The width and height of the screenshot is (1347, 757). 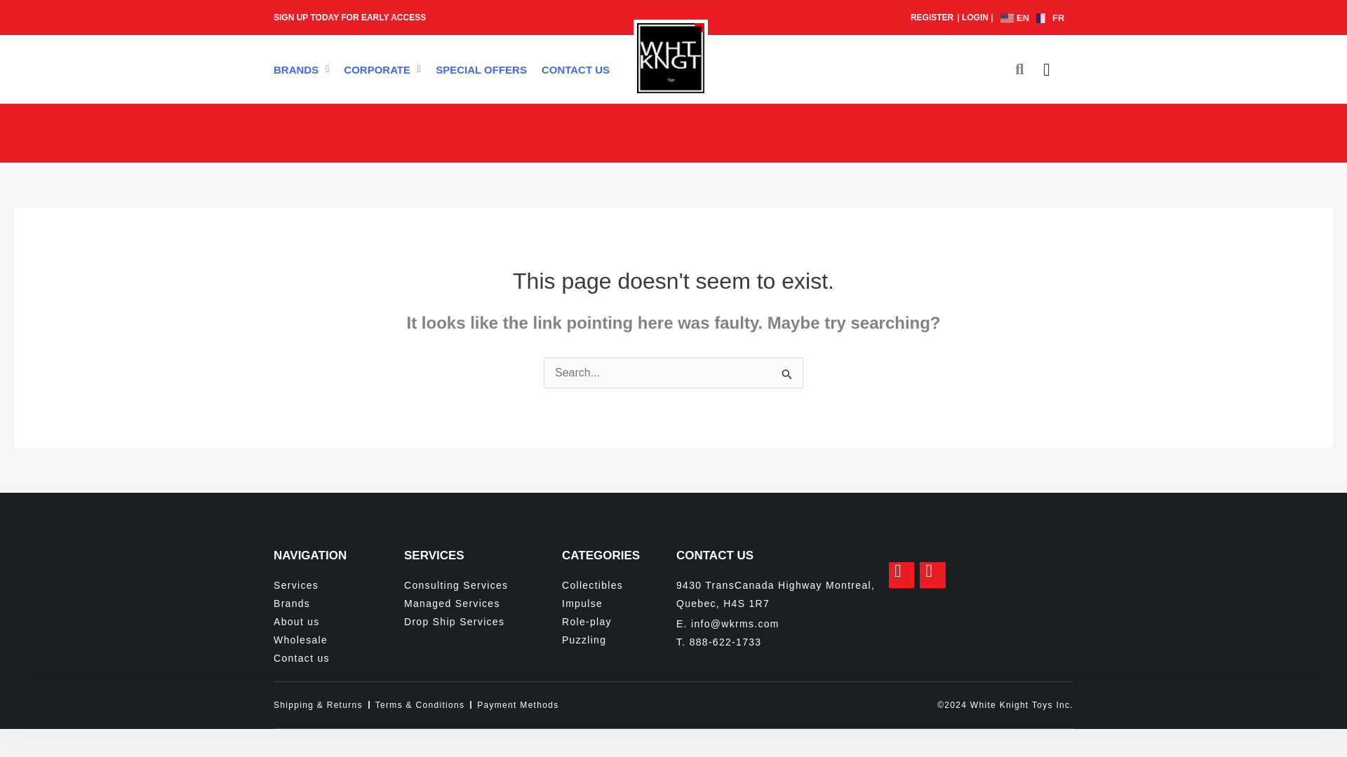 What do you see at coordinates (619, 603) in the screenshot?
I see `Impulse` at bounding box center [619, 603].